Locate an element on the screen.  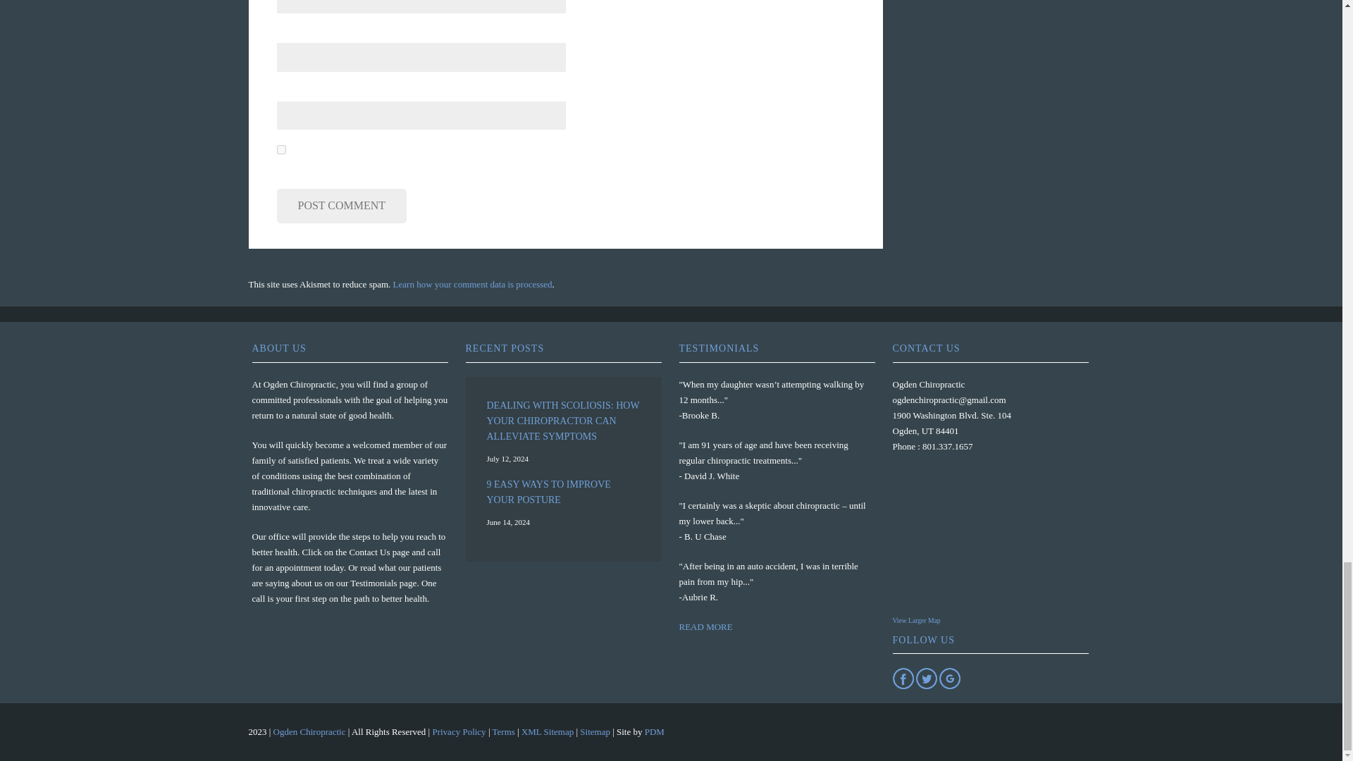
yes is located at coordinates (280, 149).